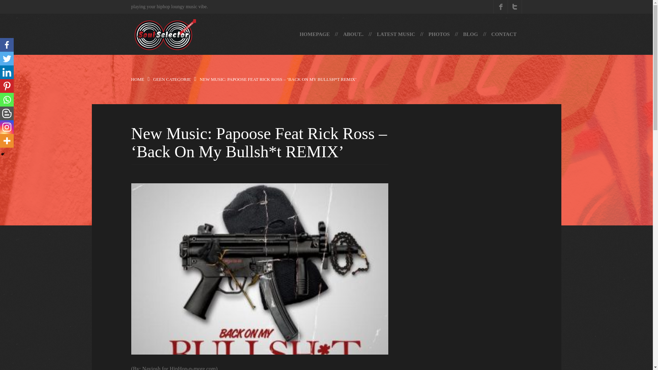 This screenshot has width=658, height=370. What do you see at coordinates (396, 34) in the screenshot?
I see `Latest Music` at bounding box center [396, 34].